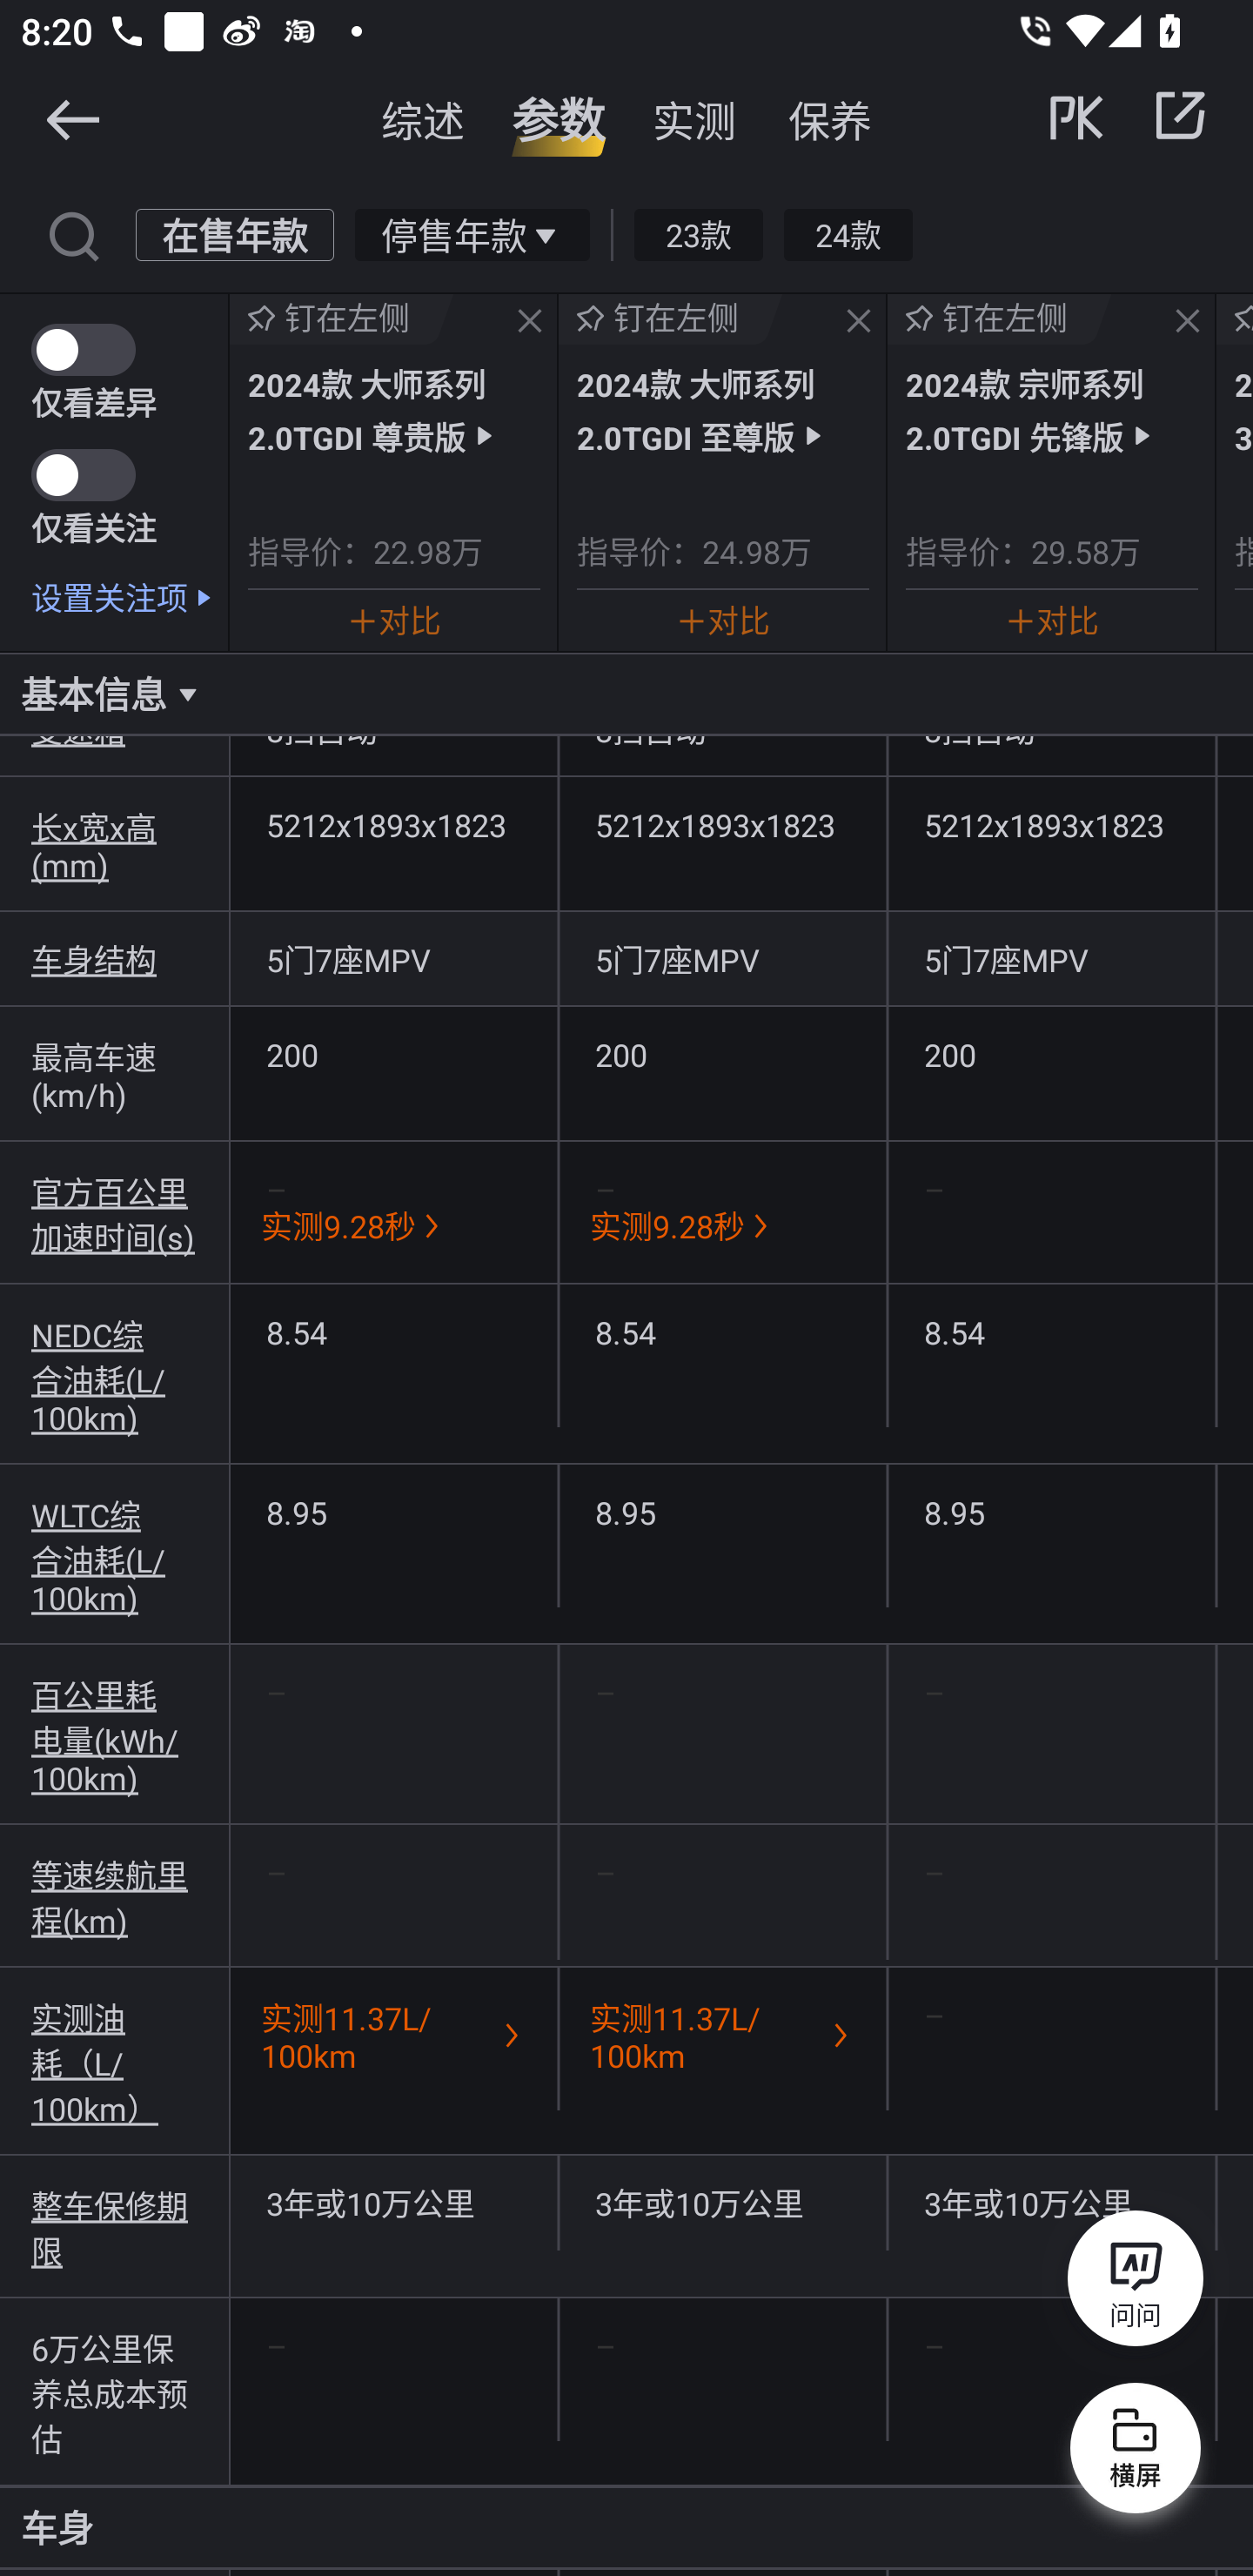 This screenshot has width=1253, height=2576. I want to click on  钉在左侧, so click(671, 319).